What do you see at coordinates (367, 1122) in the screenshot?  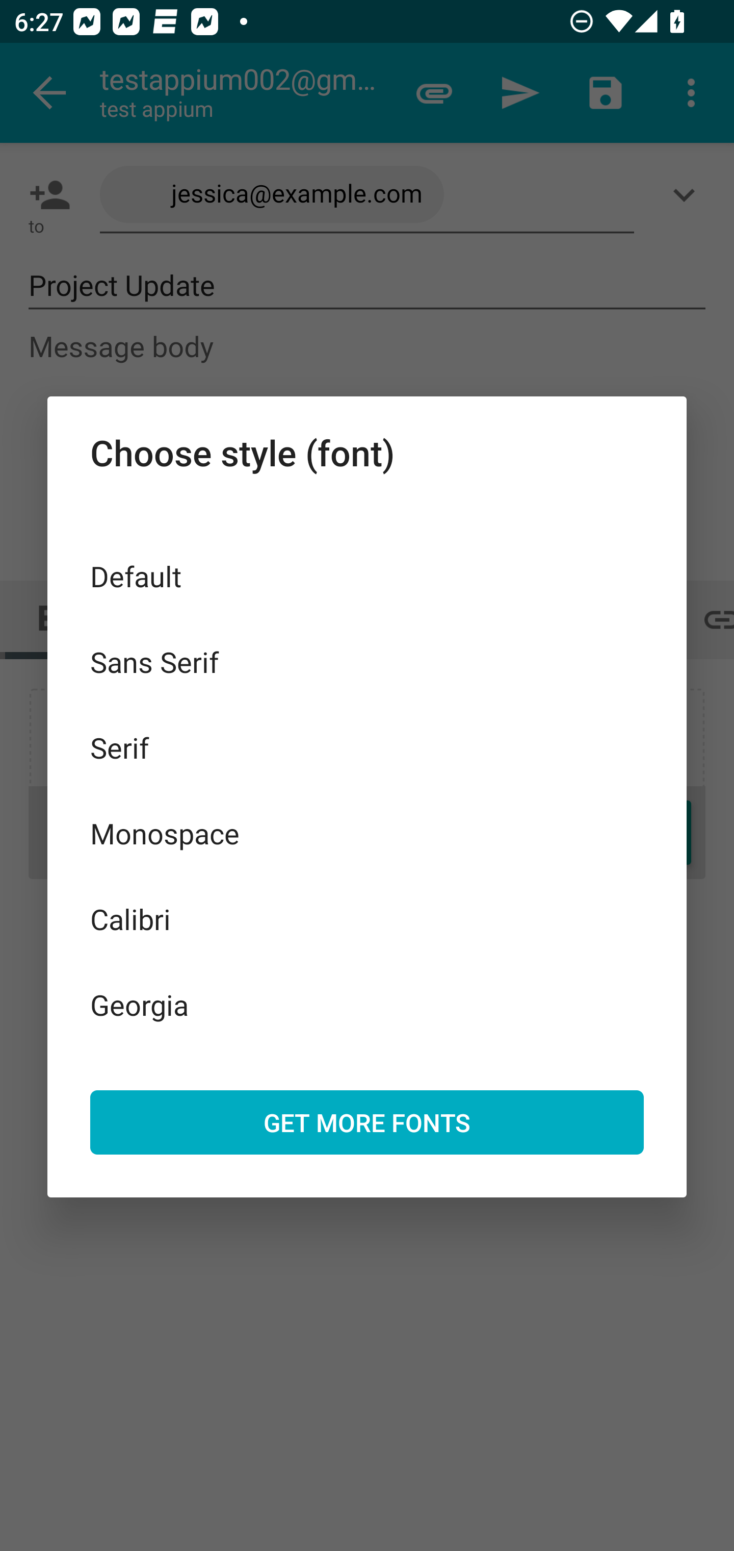 I see `GET MORE FONTS` at bounding box center [367, 1122].